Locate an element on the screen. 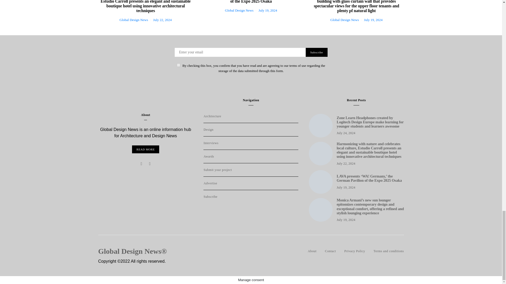  View all posts by Global Design News is located at coordinates (239, 11).